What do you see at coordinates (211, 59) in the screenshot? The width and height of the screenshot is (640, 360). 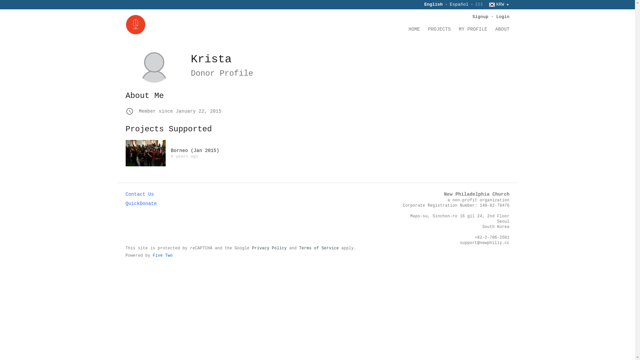 I see `Krista` at bounding box center [211, 59].